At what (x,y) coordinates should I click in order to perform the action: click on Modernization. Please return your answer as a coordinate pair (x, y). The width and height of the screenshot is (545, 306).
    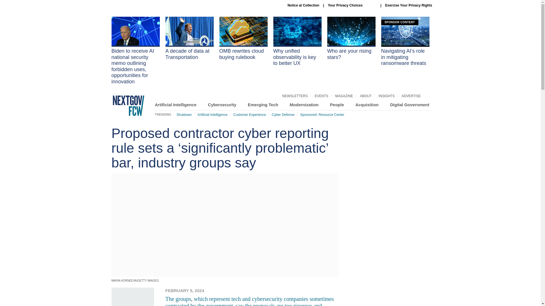
    Looking at the image, I should click on (304, 105).